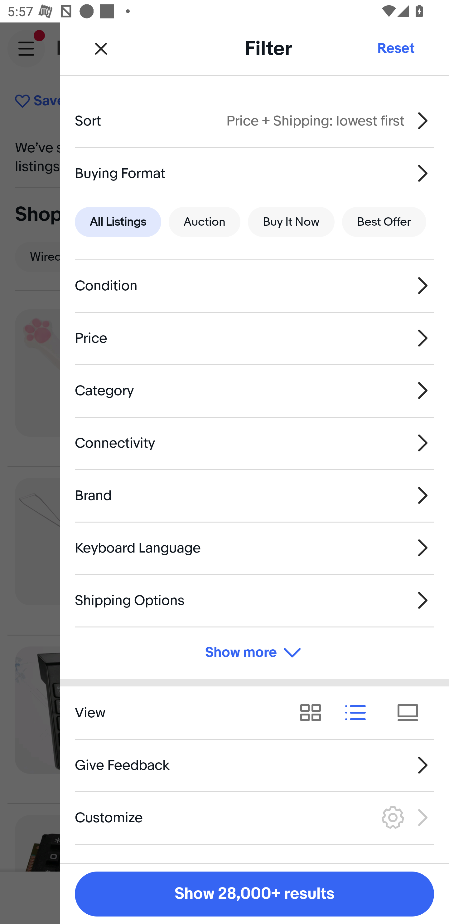  I want to click on Show more, so click(254, 652).